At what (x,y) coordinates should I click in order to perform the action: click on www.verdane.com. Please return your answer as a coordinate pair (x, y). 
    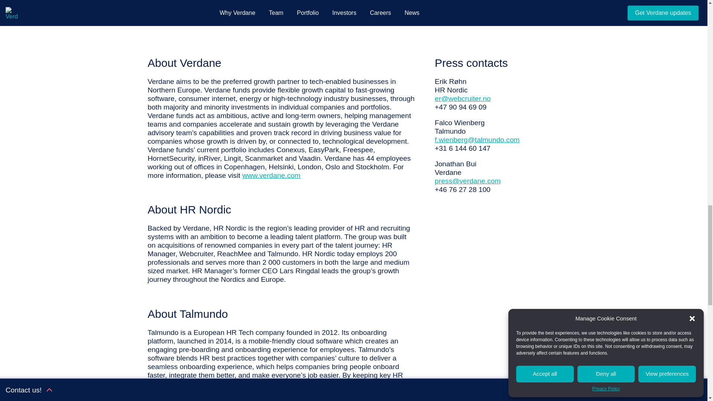
    Looking at the image, I should click on (271, 175).